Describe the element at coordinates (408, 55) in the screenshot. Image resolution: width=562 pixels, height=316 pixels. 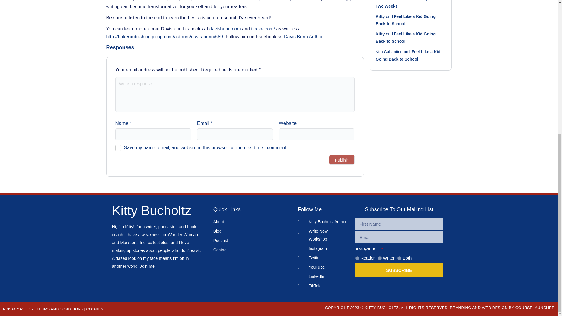
I see `I Feel Like a Kid Going Back to School` at that location.